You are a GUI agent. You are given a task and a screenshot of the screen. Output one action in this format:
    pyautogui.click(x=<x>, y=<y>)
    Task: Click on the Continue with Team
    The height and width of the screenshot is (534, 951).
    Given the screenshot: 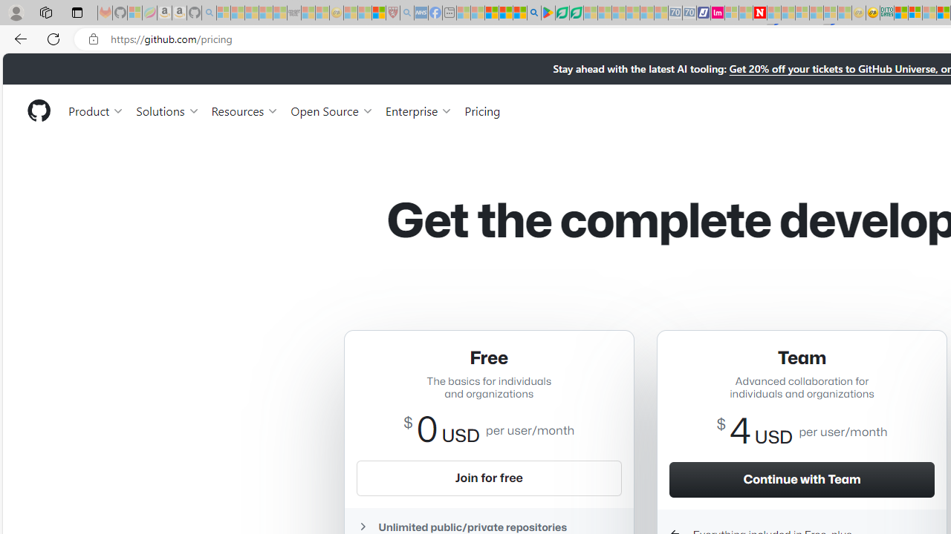 What is the action you would take?
    pyautogui.click(x=802, y=479)
    